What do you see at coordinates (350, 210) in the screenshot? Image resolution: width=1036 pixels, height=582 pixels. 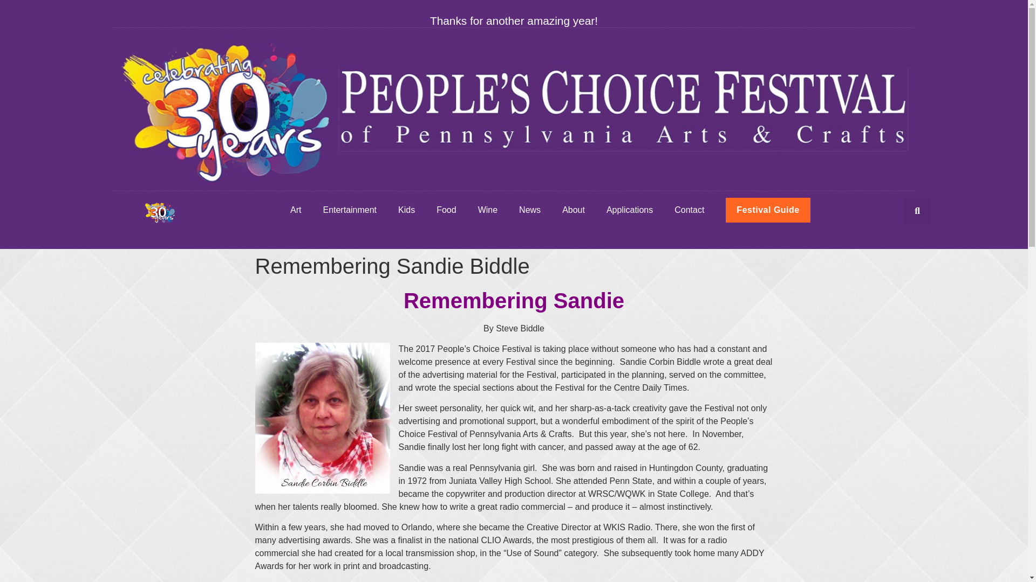 I see `Entertainment` at bounding box center [350, 210].